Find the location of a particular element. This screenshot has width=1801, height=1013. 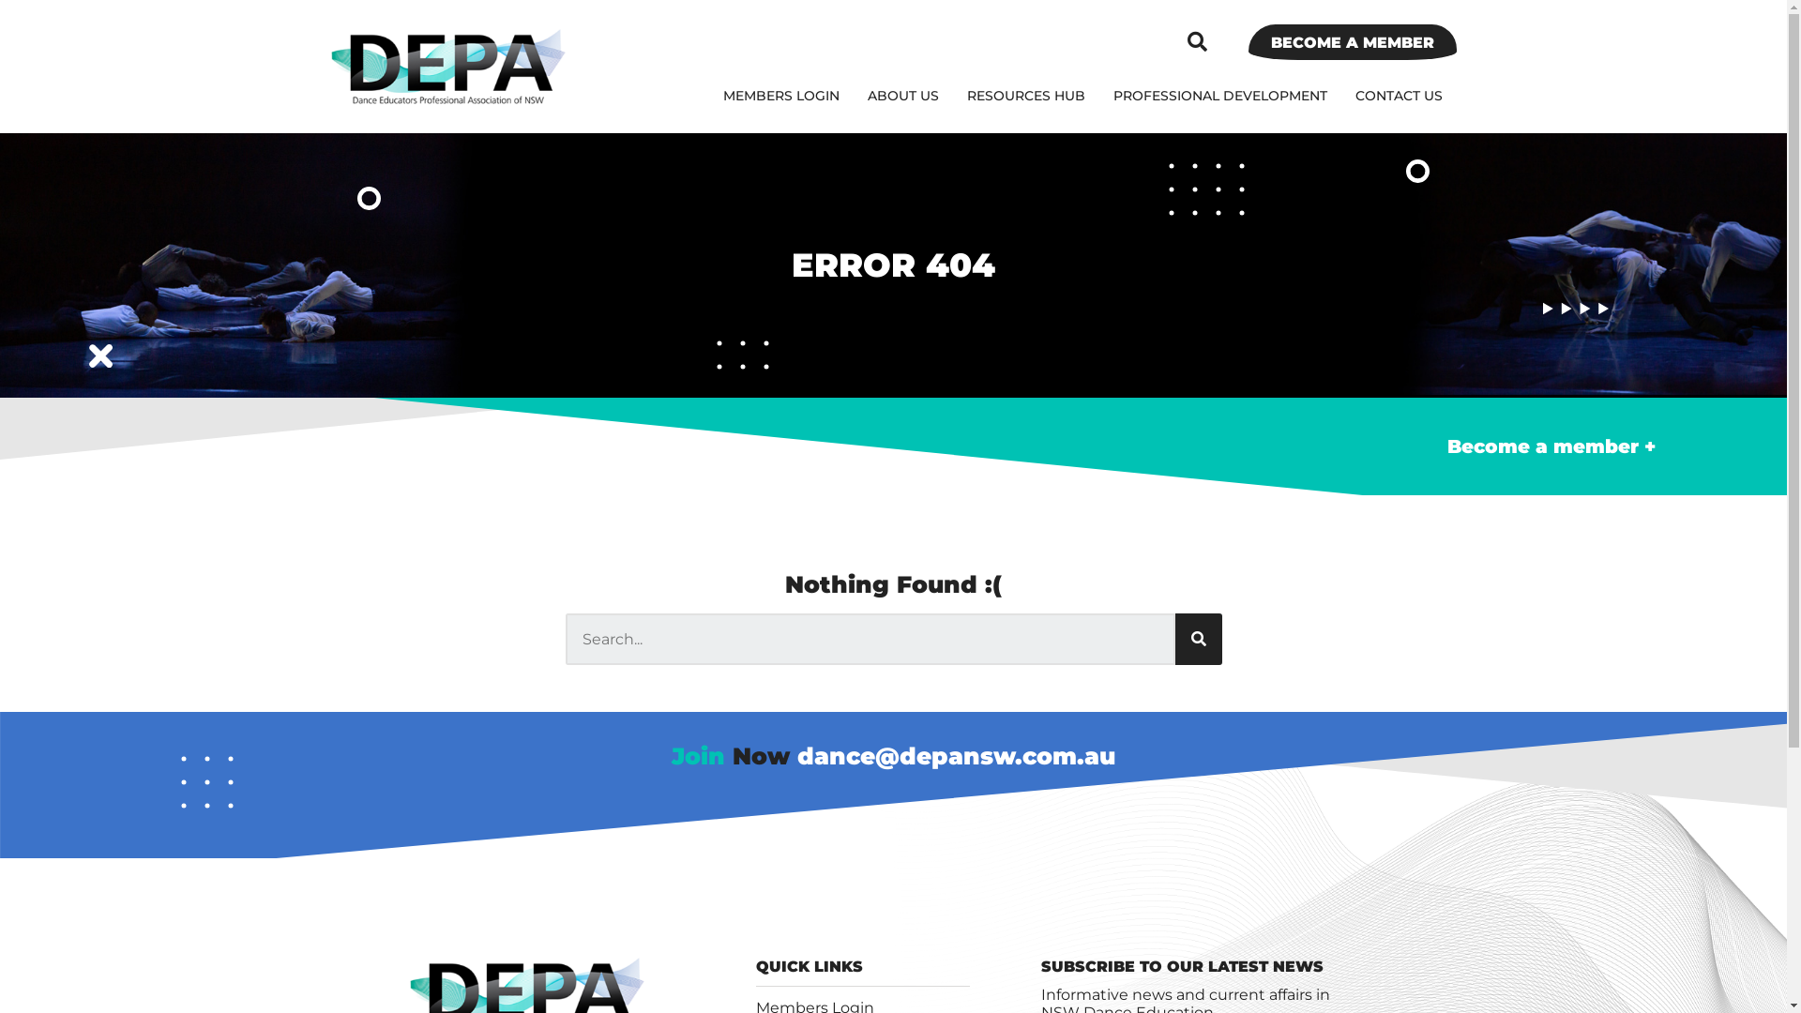

BECOME A MEMBER is located at coordinates (1352, 42).